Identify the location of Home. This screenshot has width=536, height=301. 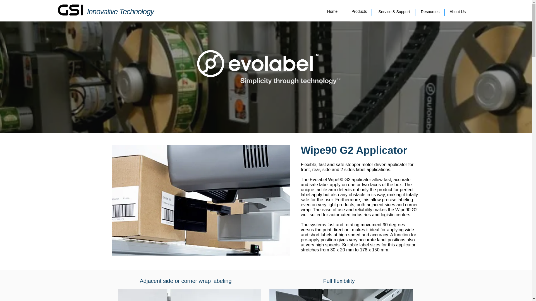
(332, 12).